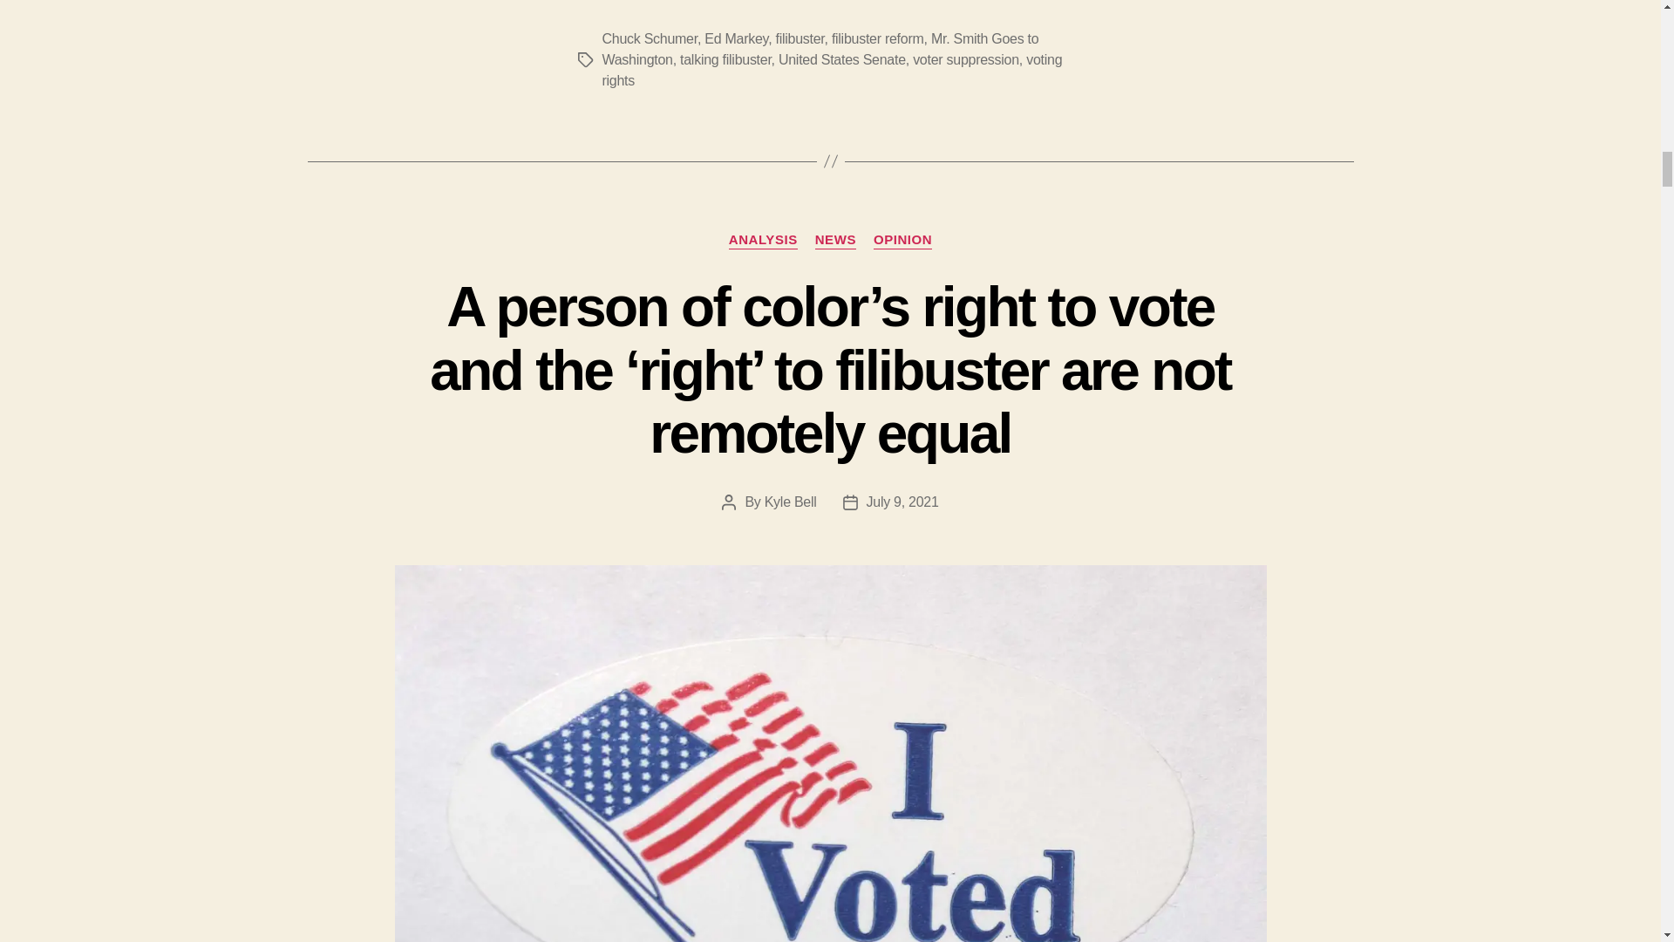 The width and height of the screenshot is (1674, 942). I want to click on filibuster reform, so click(877, 38).